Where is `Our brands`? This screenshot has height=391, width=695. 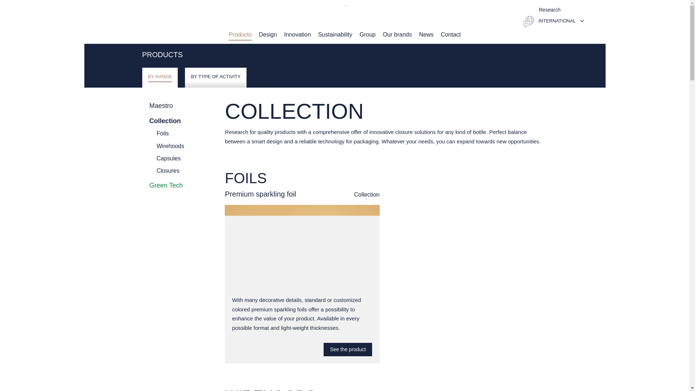 Our brands is located at coordinates (397, 34).